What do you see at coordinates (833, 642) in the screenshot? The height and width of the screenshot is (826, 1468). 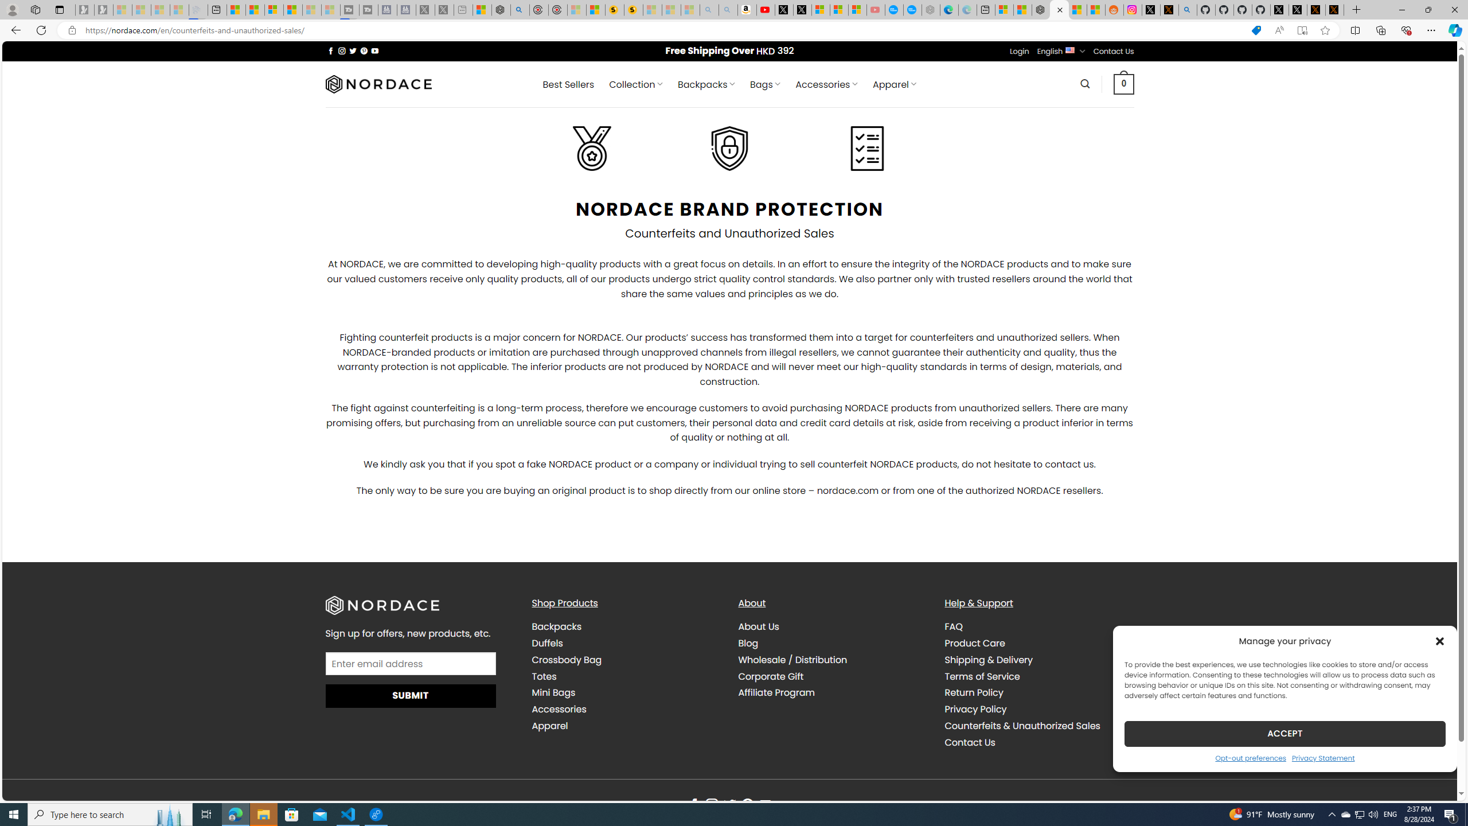 I see `Blog` at bounding box center [833, 642].